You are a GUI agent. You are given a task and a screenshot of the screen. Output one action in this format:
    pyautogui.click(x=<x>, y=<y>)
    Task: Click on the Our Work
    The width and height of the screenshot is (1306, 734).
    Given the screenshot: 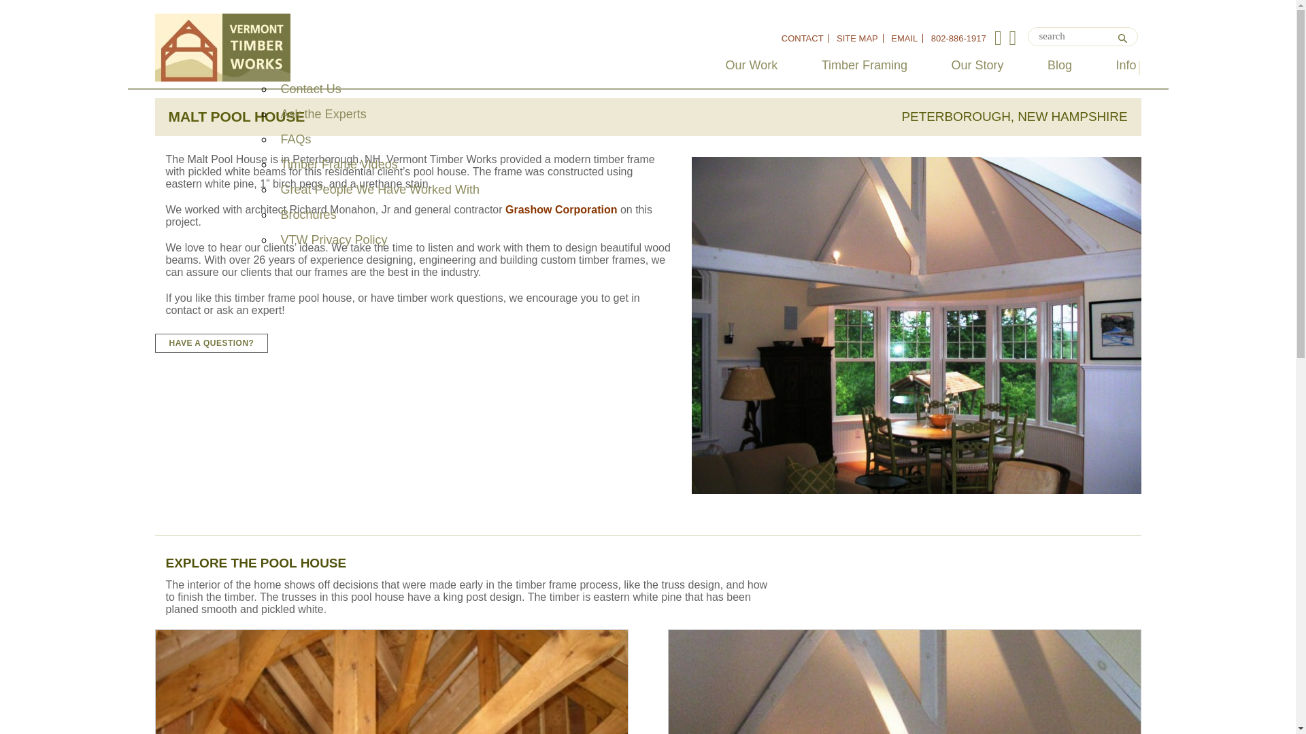 What is the action you would take?
    pyautogui.click(x=752, y=65)
    